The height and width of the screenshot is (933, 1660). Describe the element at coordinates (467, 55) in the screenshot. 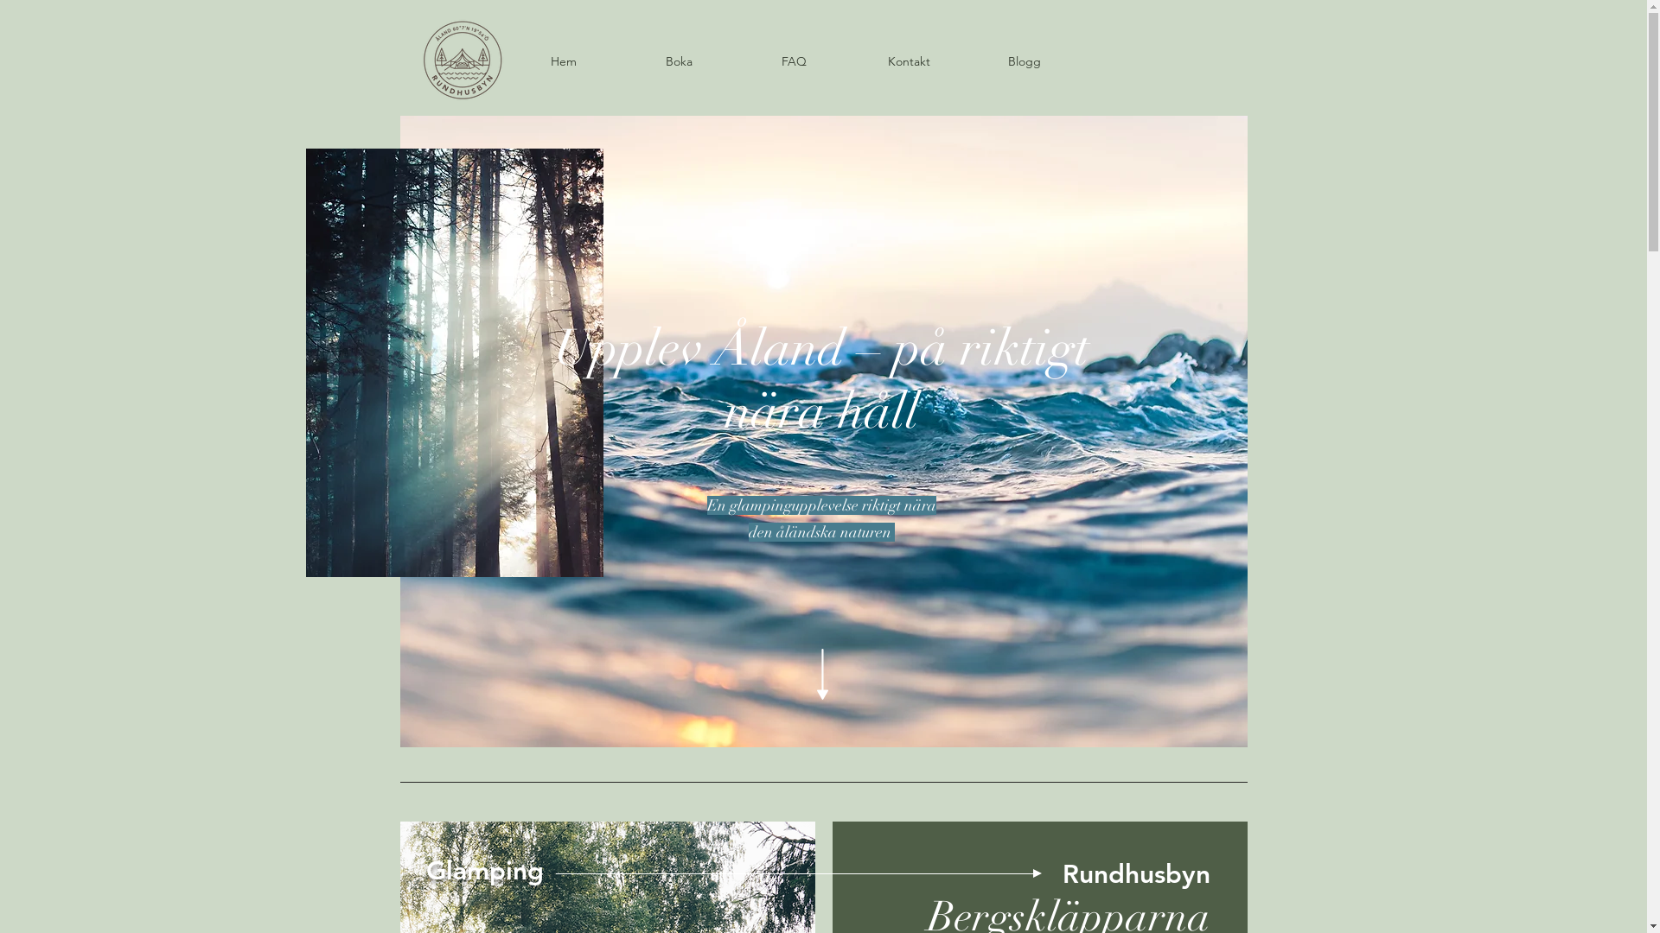

I see `Rundhusbyn Logo-04.png` at that location.